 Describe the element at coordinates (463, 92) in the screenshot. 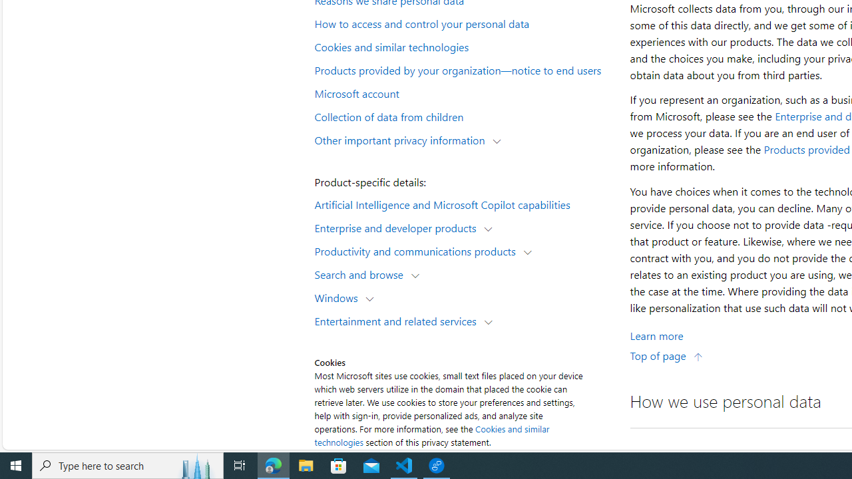

I see `Microsoft account` at that location.